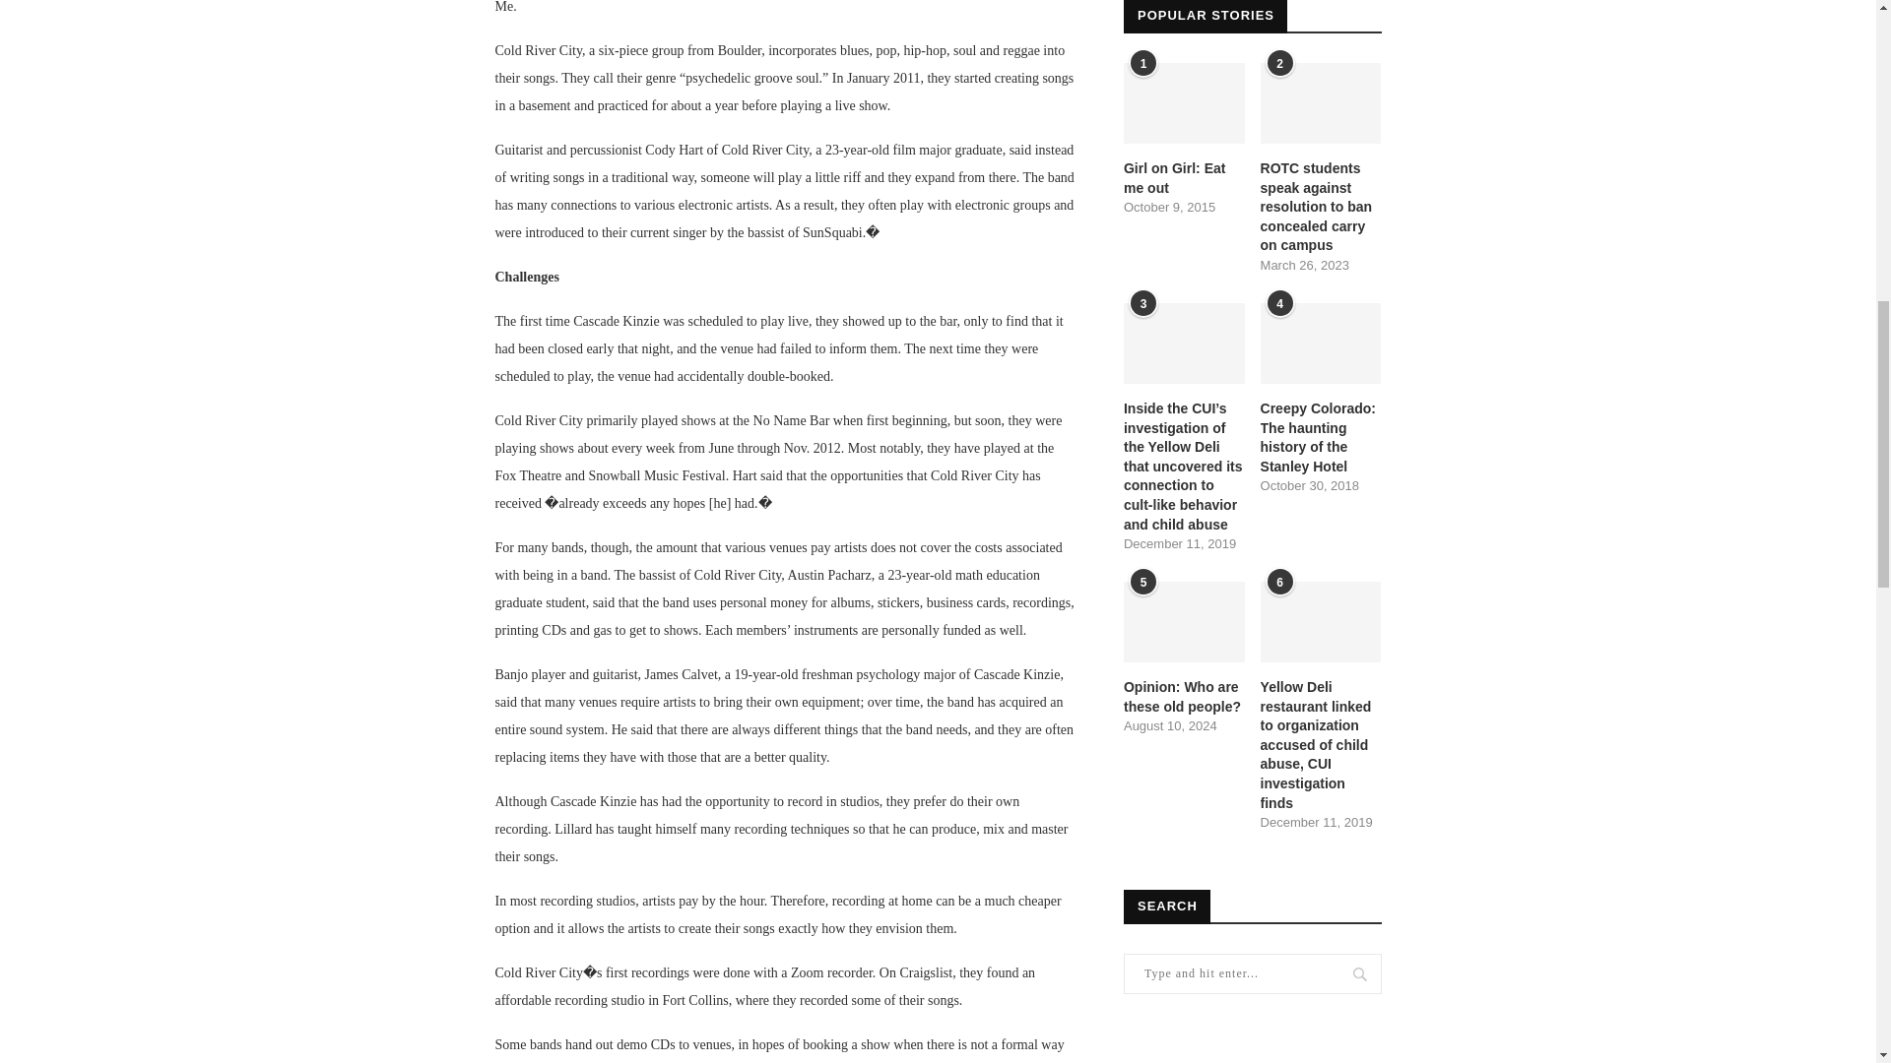  Describe the element at coordinates (1322, 343) in the screenshot. I see `Creepy Colorado: The haunting history of the Stanley Hotel` at that location.